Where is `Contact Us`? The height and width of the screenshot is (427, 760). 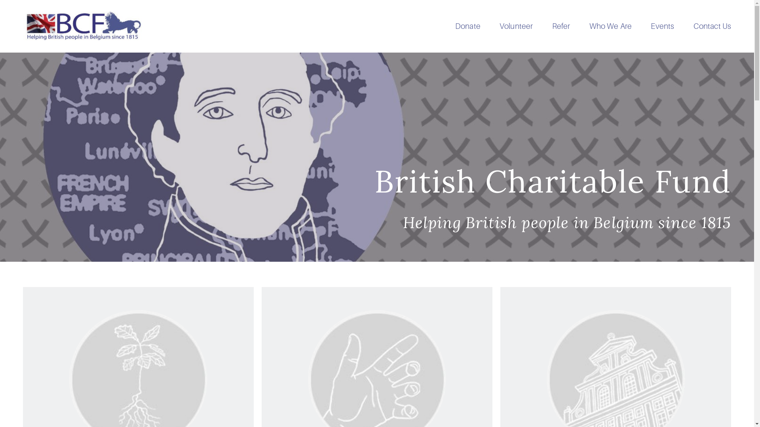 Contact Us is located at coordinates (712, 26).